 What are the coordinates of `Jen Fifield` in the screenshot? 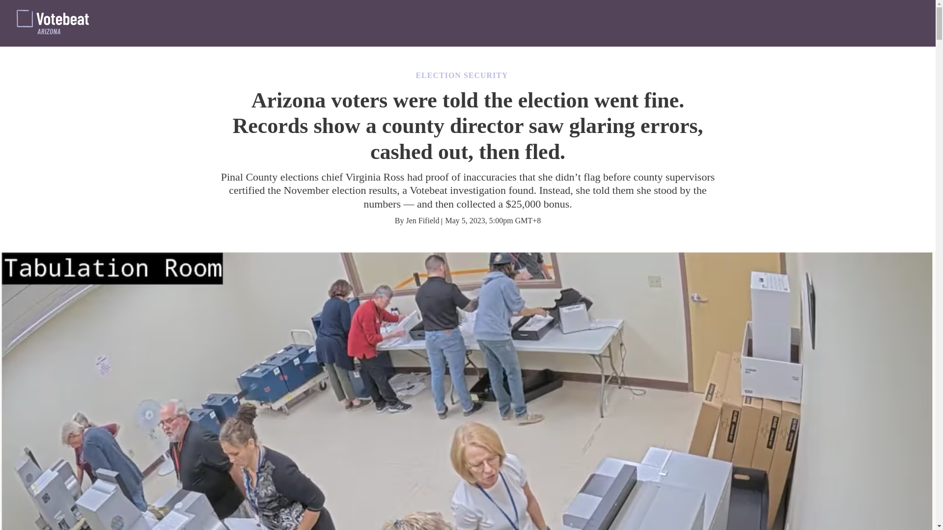 It's located at (422, 220).